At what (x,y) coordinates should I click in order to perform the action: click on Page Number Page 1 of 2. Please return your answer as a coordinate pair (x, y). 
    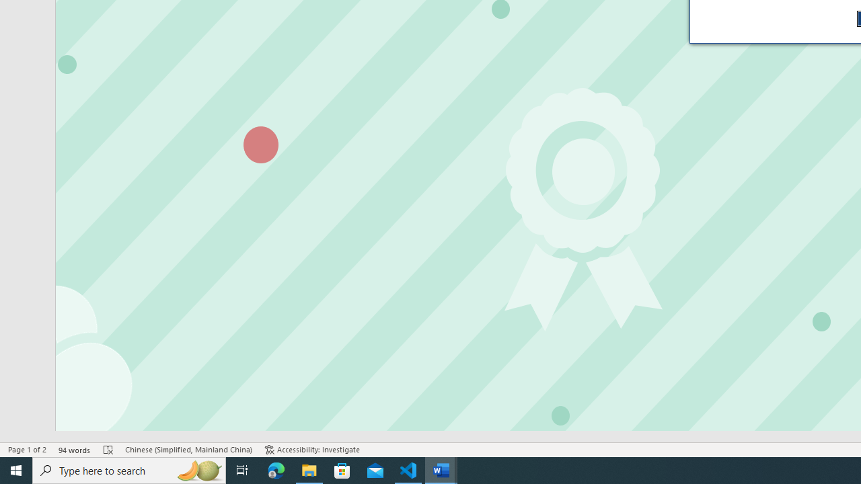
    Looking at the image, I should click on (27, 449).